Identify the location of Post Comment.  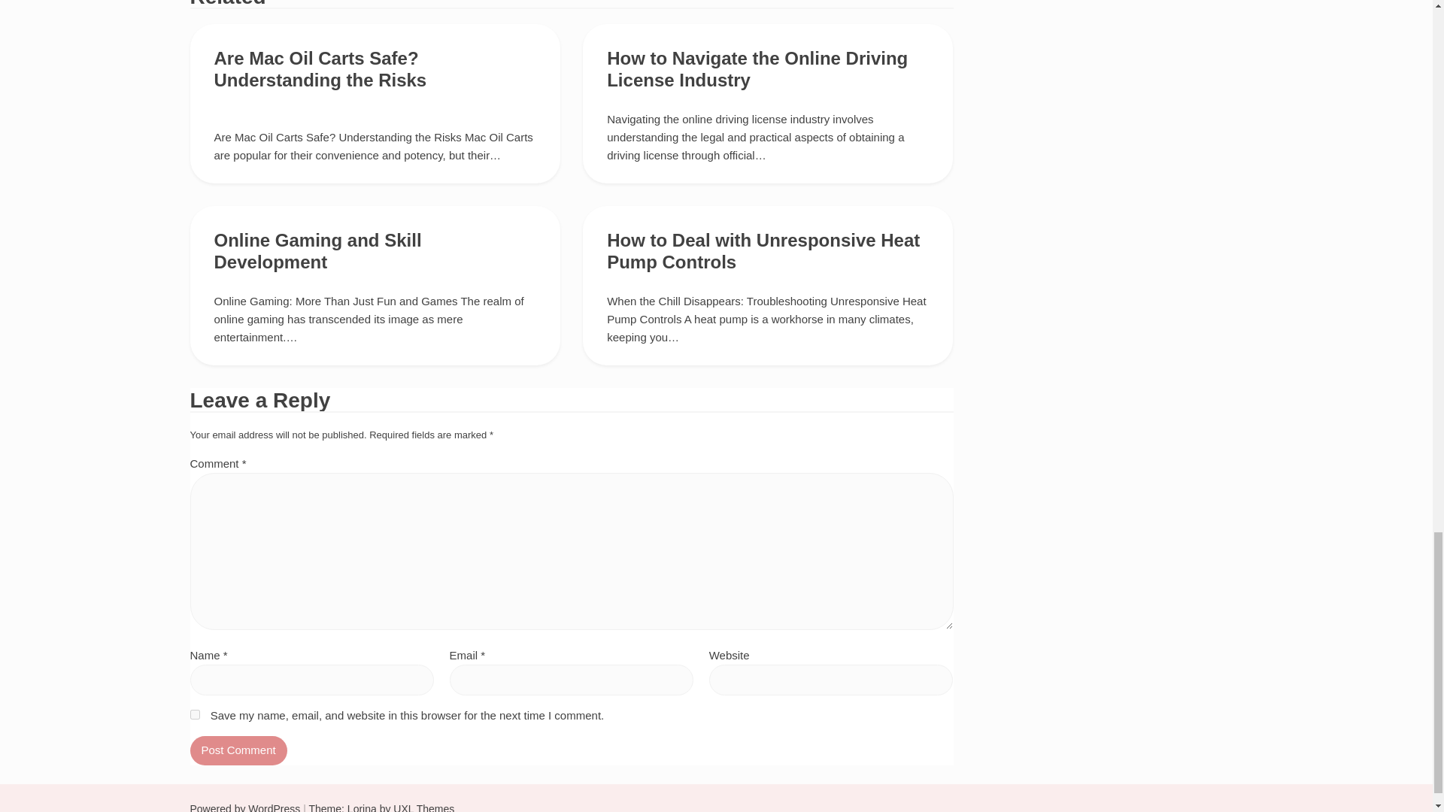
(238, 750).